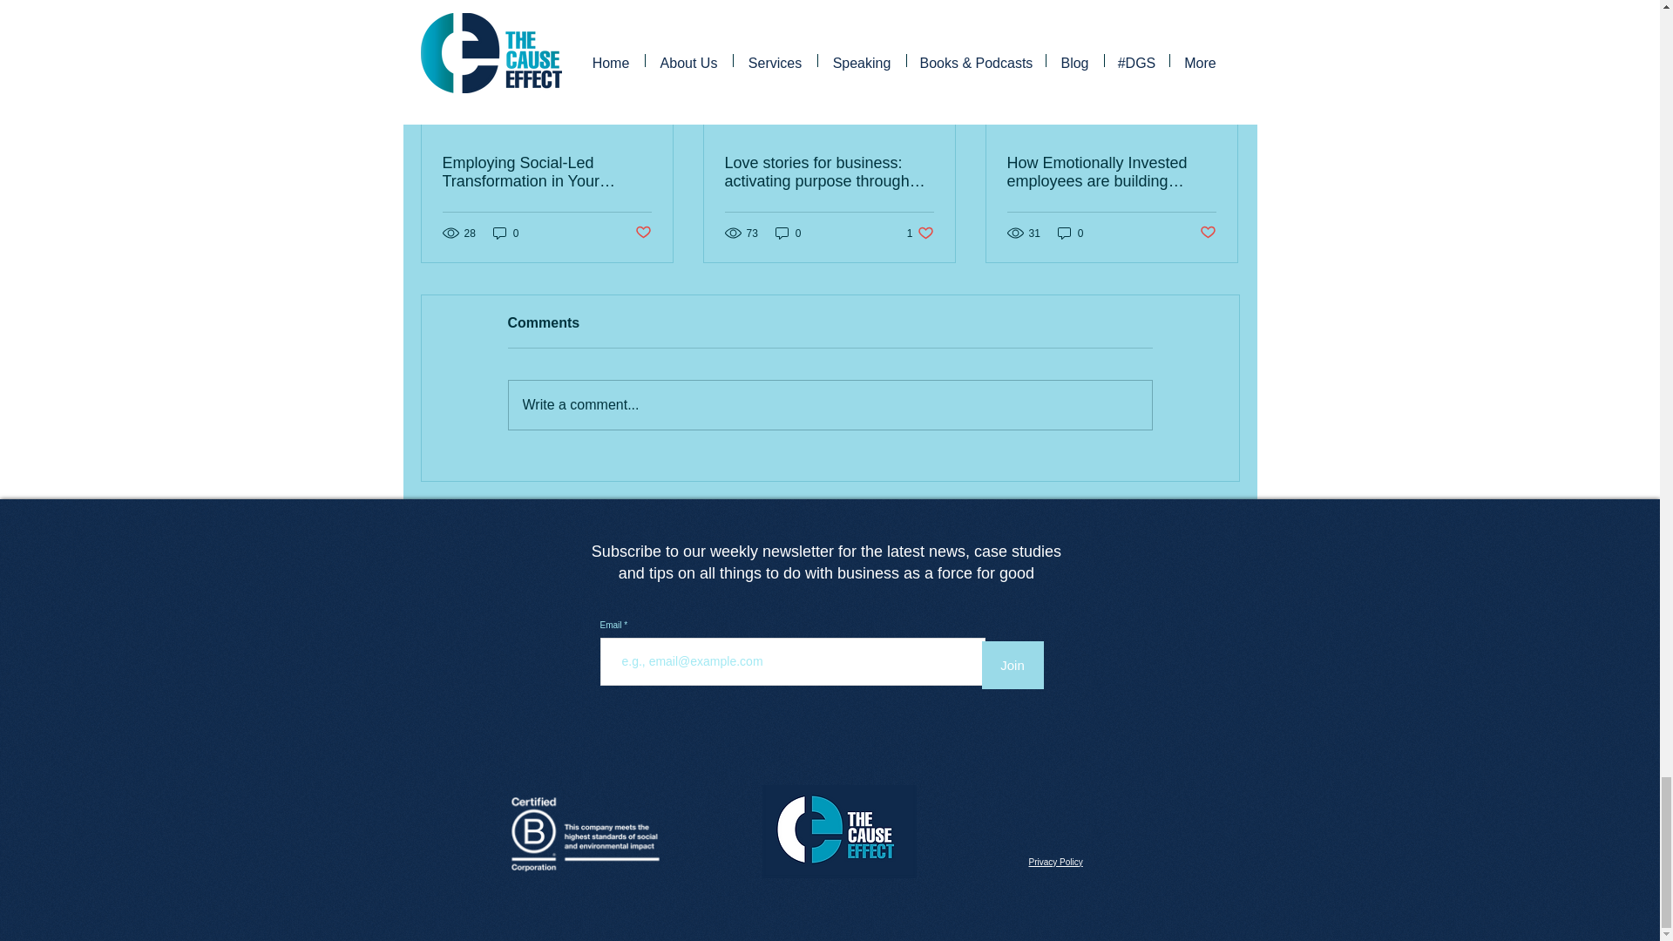  What do you see at coordinates (641, 233) in the screenshot?
I see `Post not marked as liked` at bounding box center [641, 233].